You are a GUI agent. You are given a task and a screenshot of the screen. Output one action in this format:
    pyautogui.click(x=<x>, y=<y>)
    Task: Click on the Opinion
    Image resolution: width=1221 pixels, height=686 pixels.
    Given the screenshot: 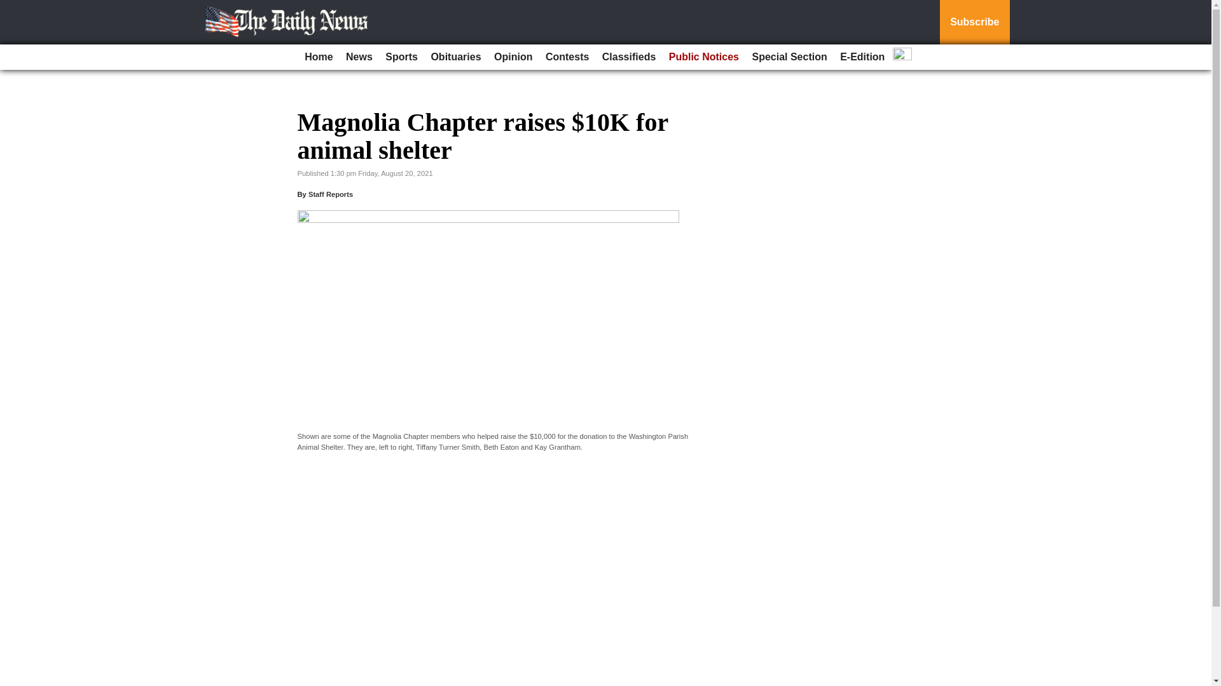 What is the action you would take?
    pyautogui.click(x=513, y=57)
    